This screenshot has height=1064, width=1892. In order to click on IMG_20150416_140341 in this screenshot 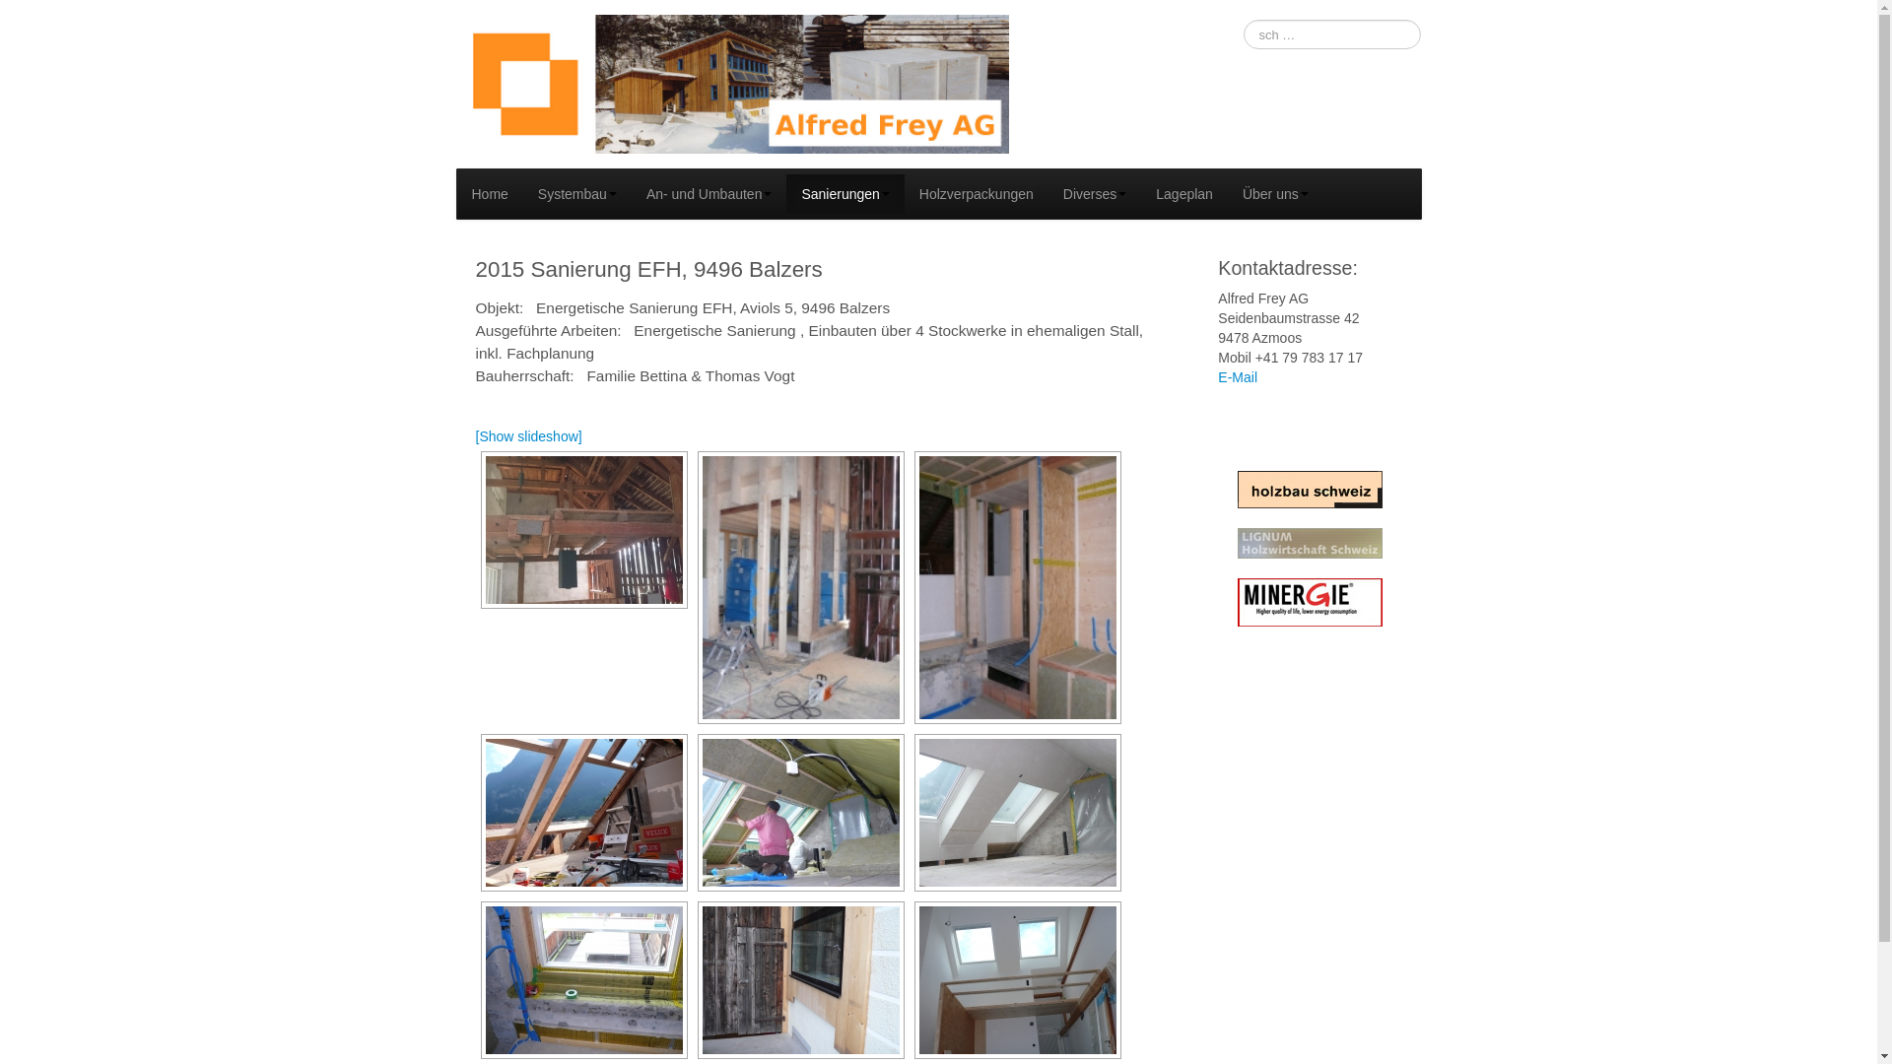, I will do `click(583, 530)`.